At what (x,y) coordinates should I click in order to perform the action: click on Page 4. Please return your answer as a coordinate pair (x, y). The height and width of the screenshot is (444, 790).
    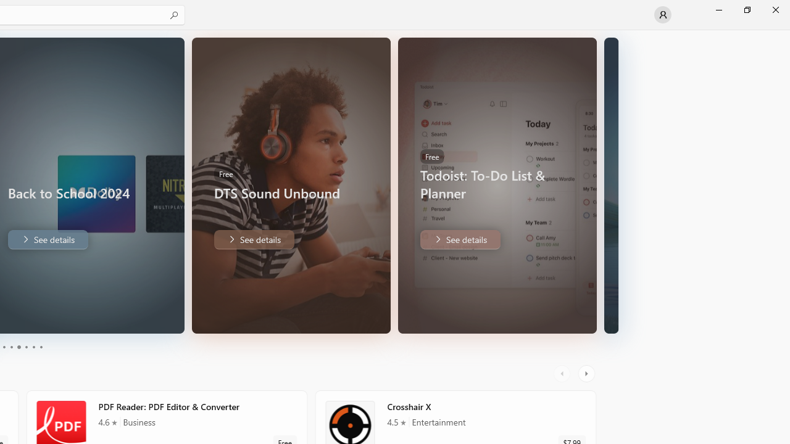
    Looking at the image, I should click on (26, 347).